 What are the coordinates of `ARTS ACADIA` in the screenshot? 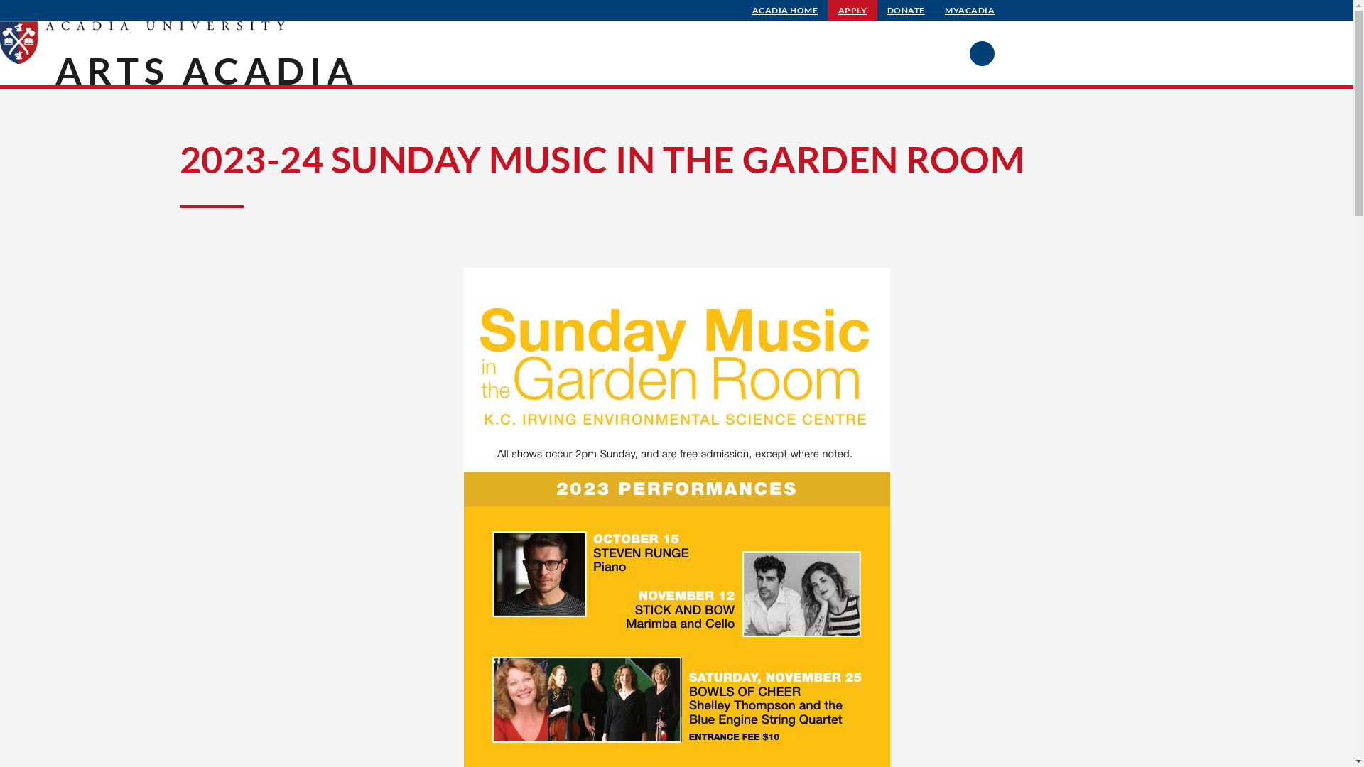 It's located at (207, 70).